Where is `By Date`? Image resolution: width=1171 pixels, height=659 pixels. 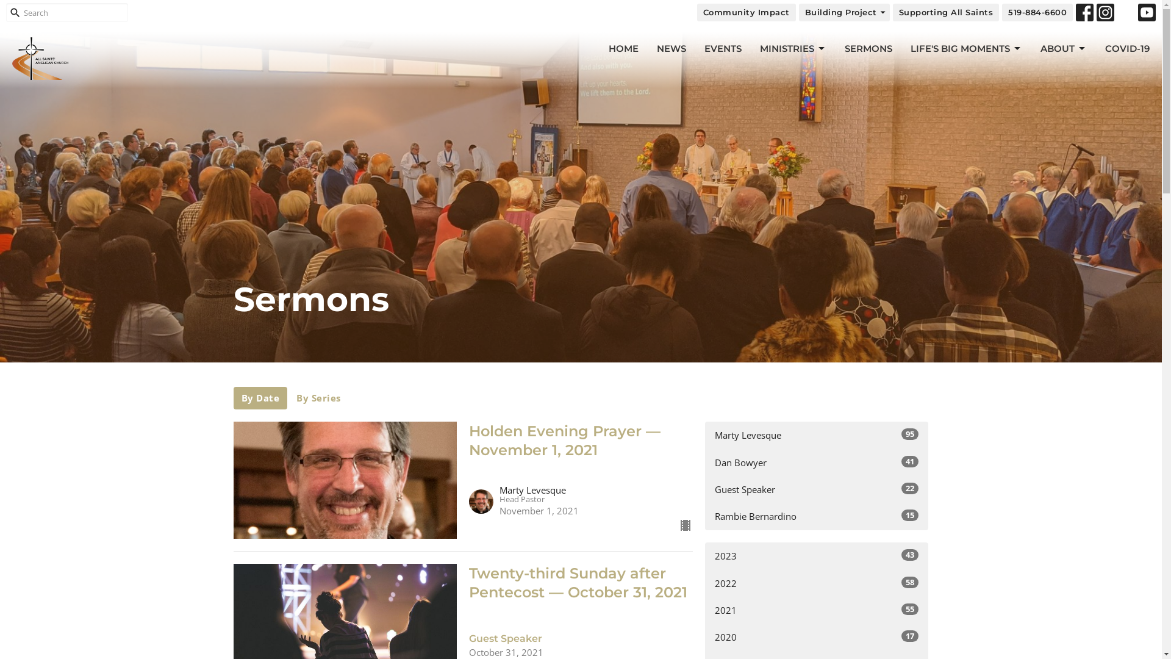 By Date is located at coordinates (260, 398).